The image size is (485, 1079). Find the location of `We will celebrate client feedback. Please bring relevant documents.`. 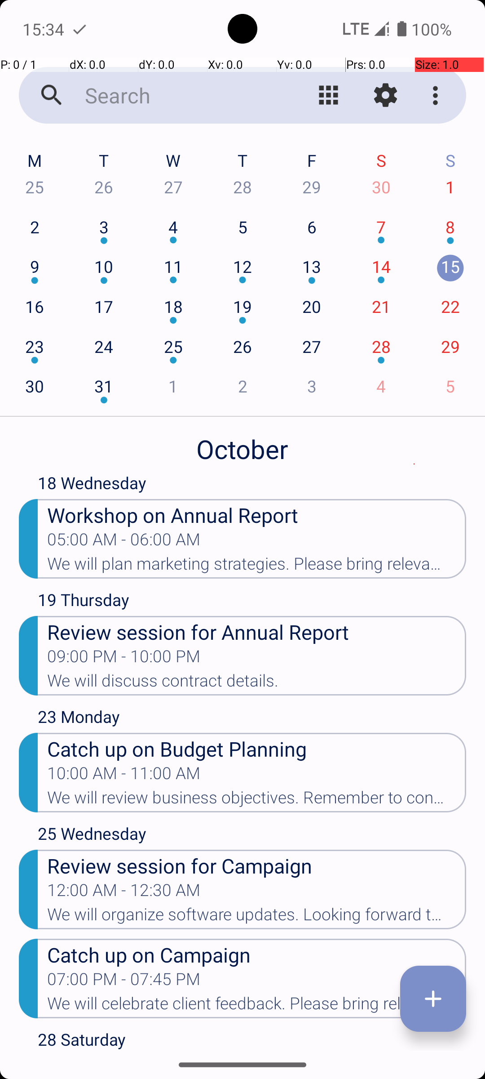

We will celebrate client feedback. Please bring relevant documents. is located at coordinates (257, 1006).